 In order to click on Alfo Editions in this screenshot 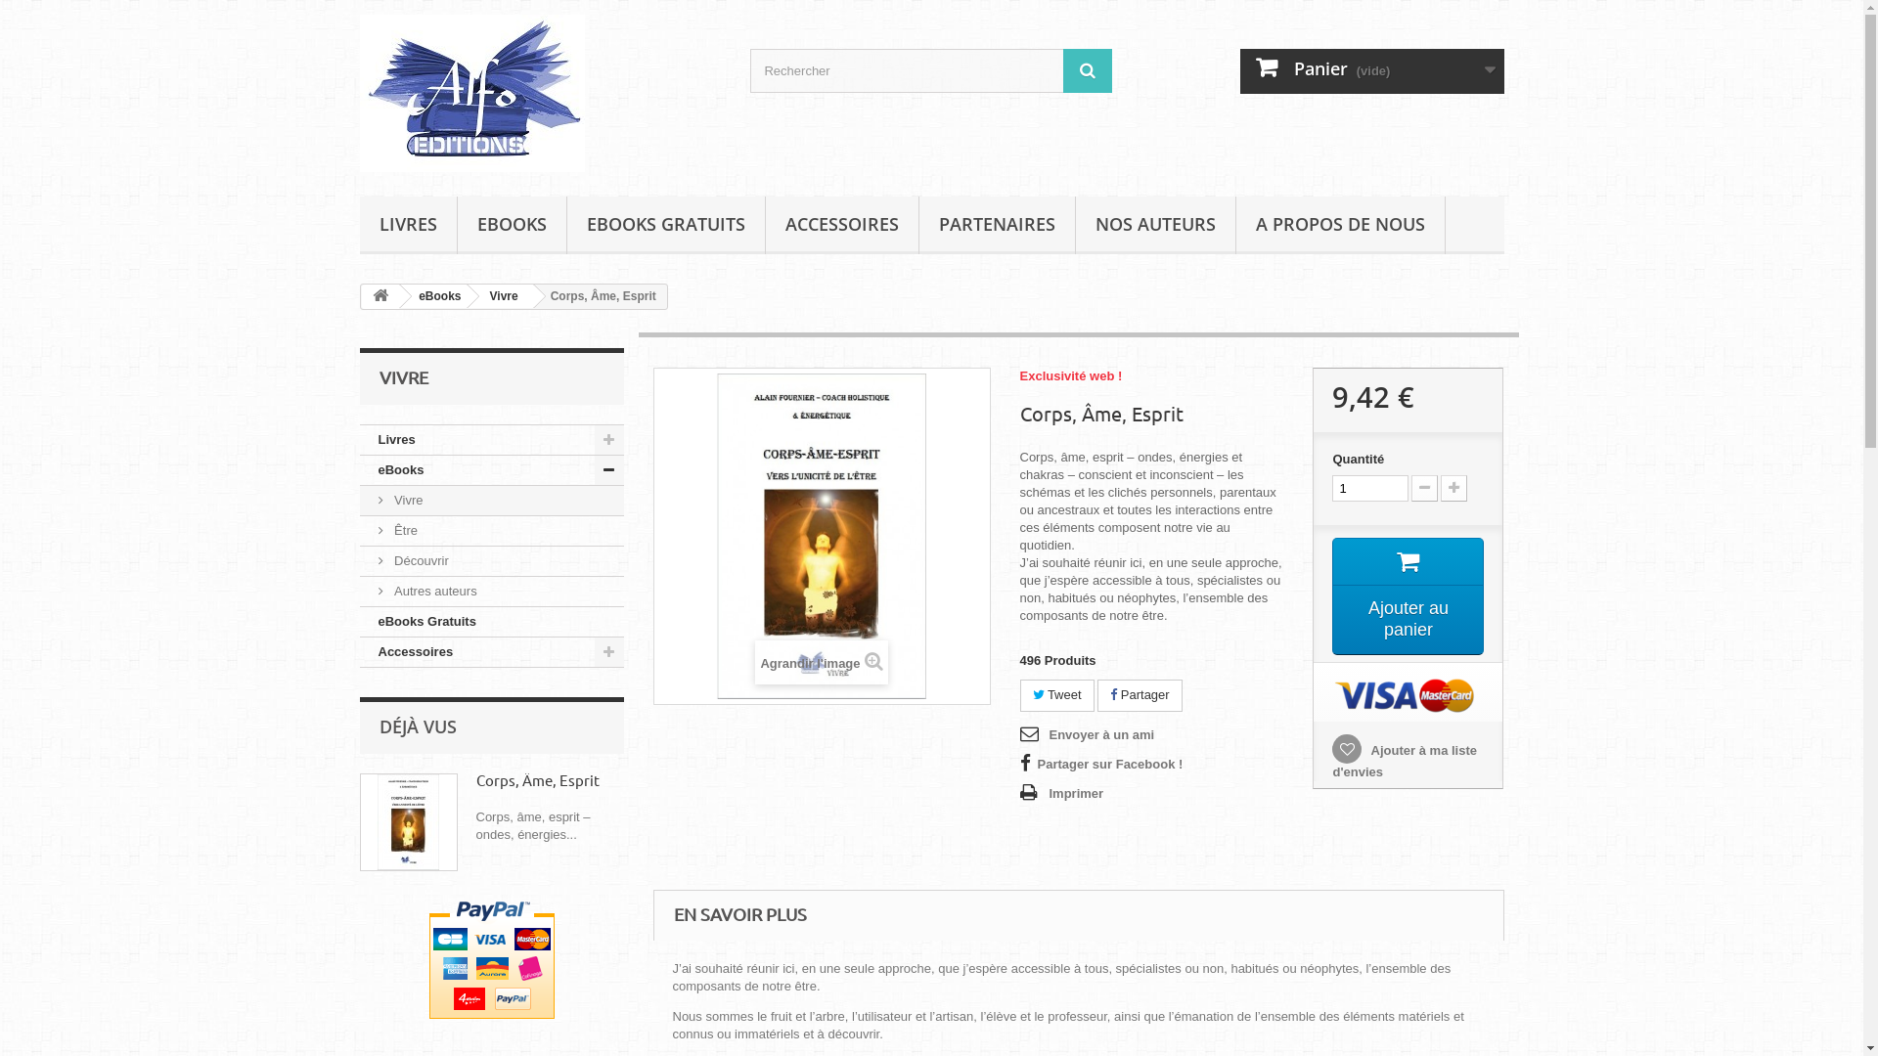, I will do `click(541, 94)`.